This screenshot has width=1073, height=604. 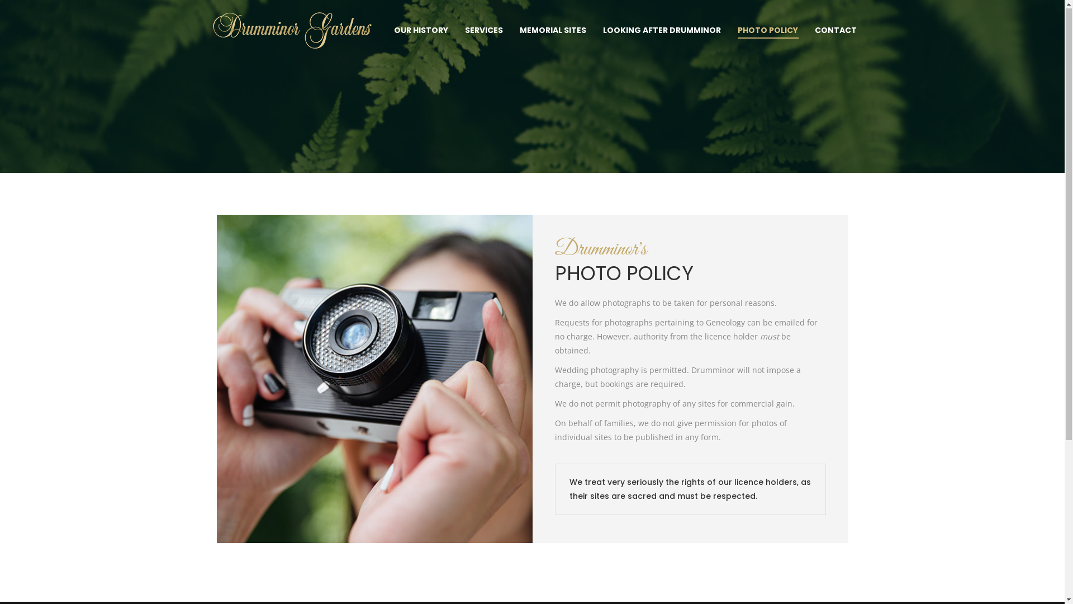 I want to click on submit, so click(x=763, y=532).